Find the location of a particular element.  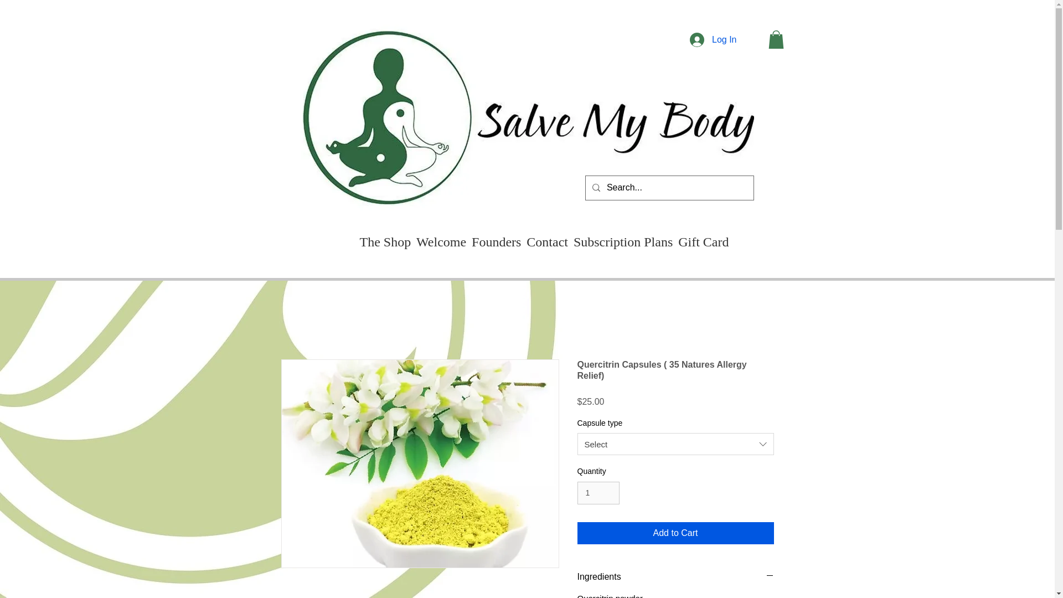

Log In is located at coordinates (713, 39).